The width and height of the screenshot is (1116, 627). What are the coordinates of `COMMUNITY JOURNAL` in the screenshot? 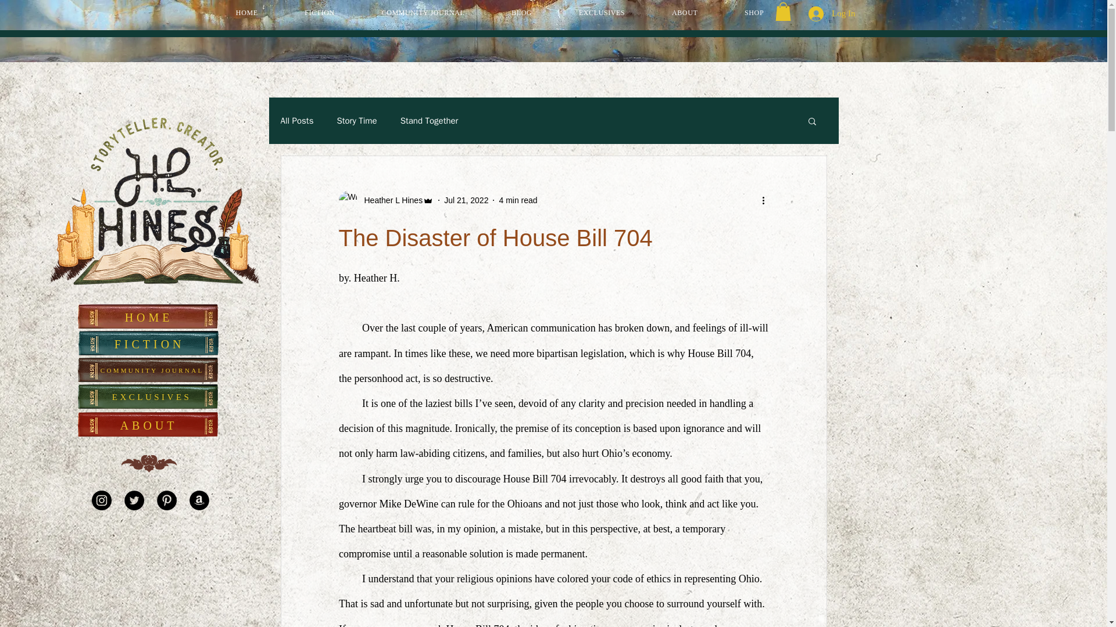 It's located at (153, 370).